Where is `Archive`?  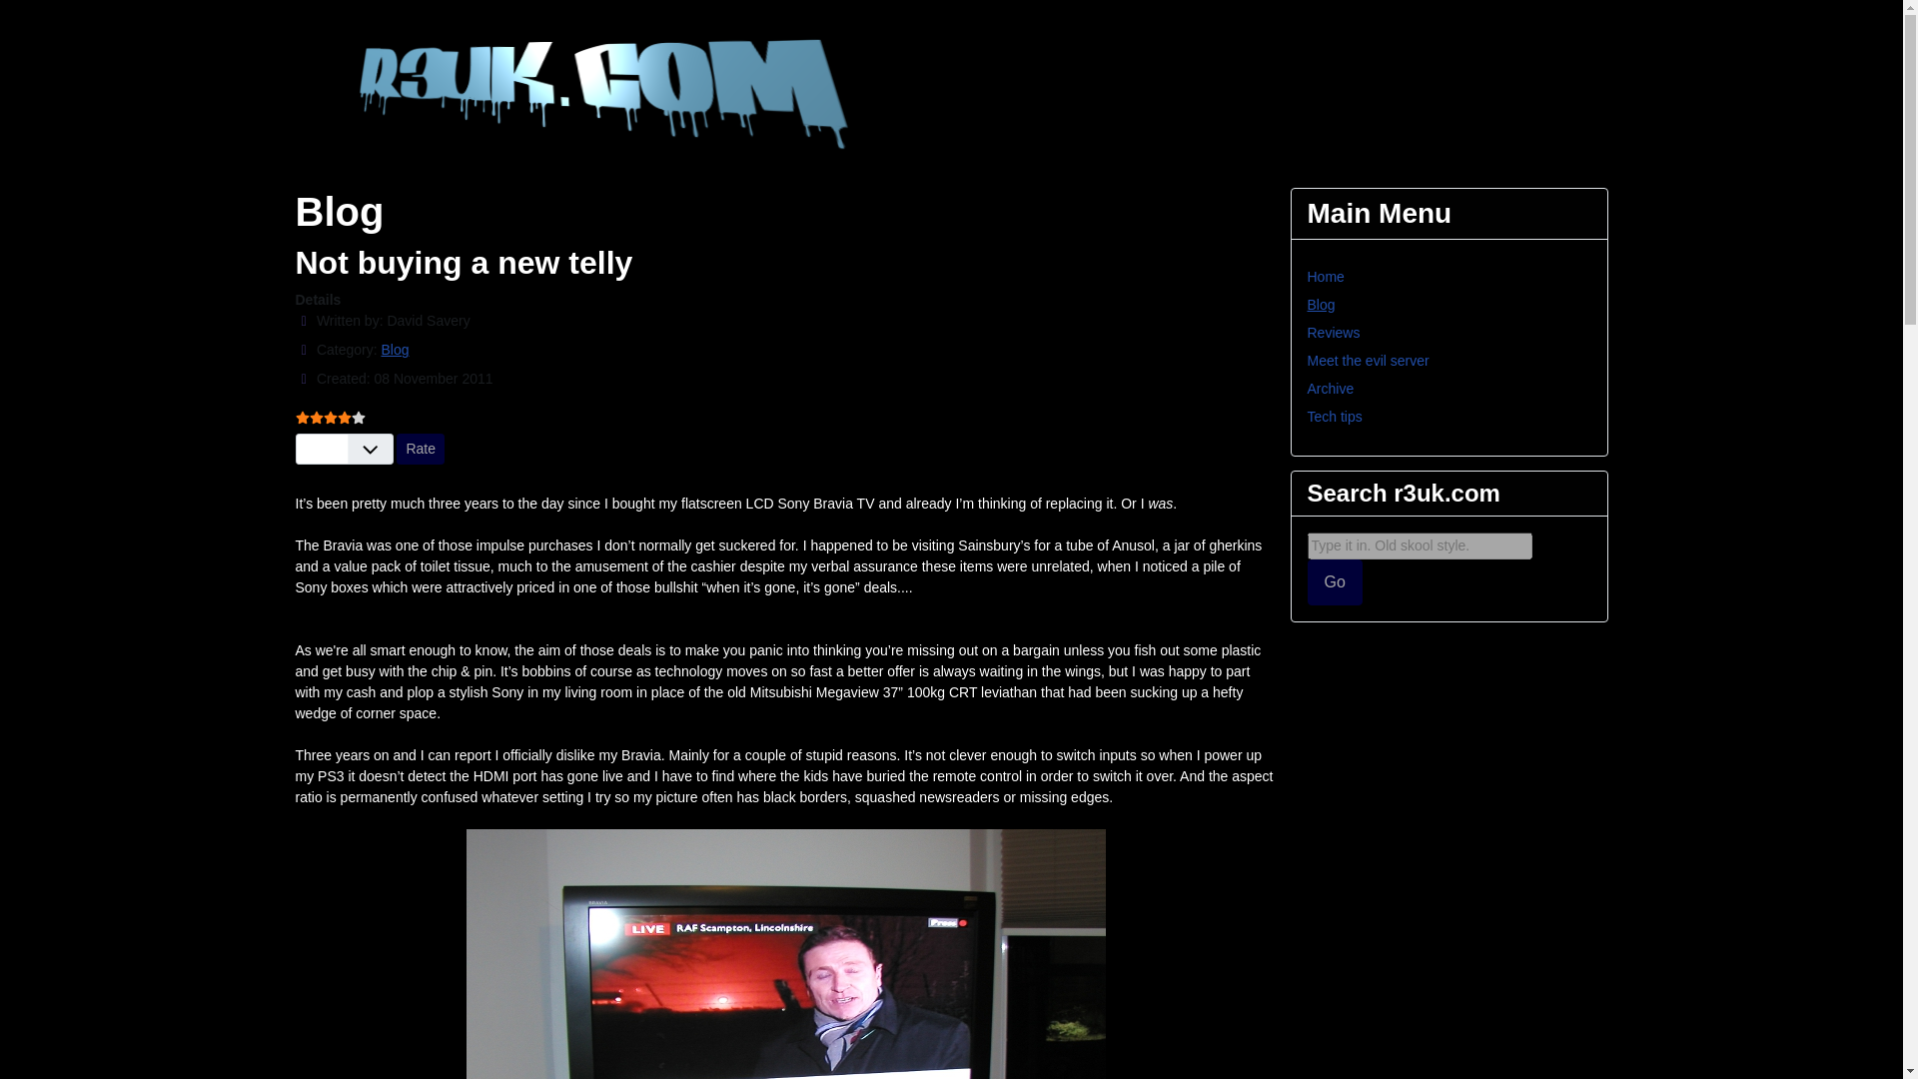 Archive is located at coordinates (1330, 389).